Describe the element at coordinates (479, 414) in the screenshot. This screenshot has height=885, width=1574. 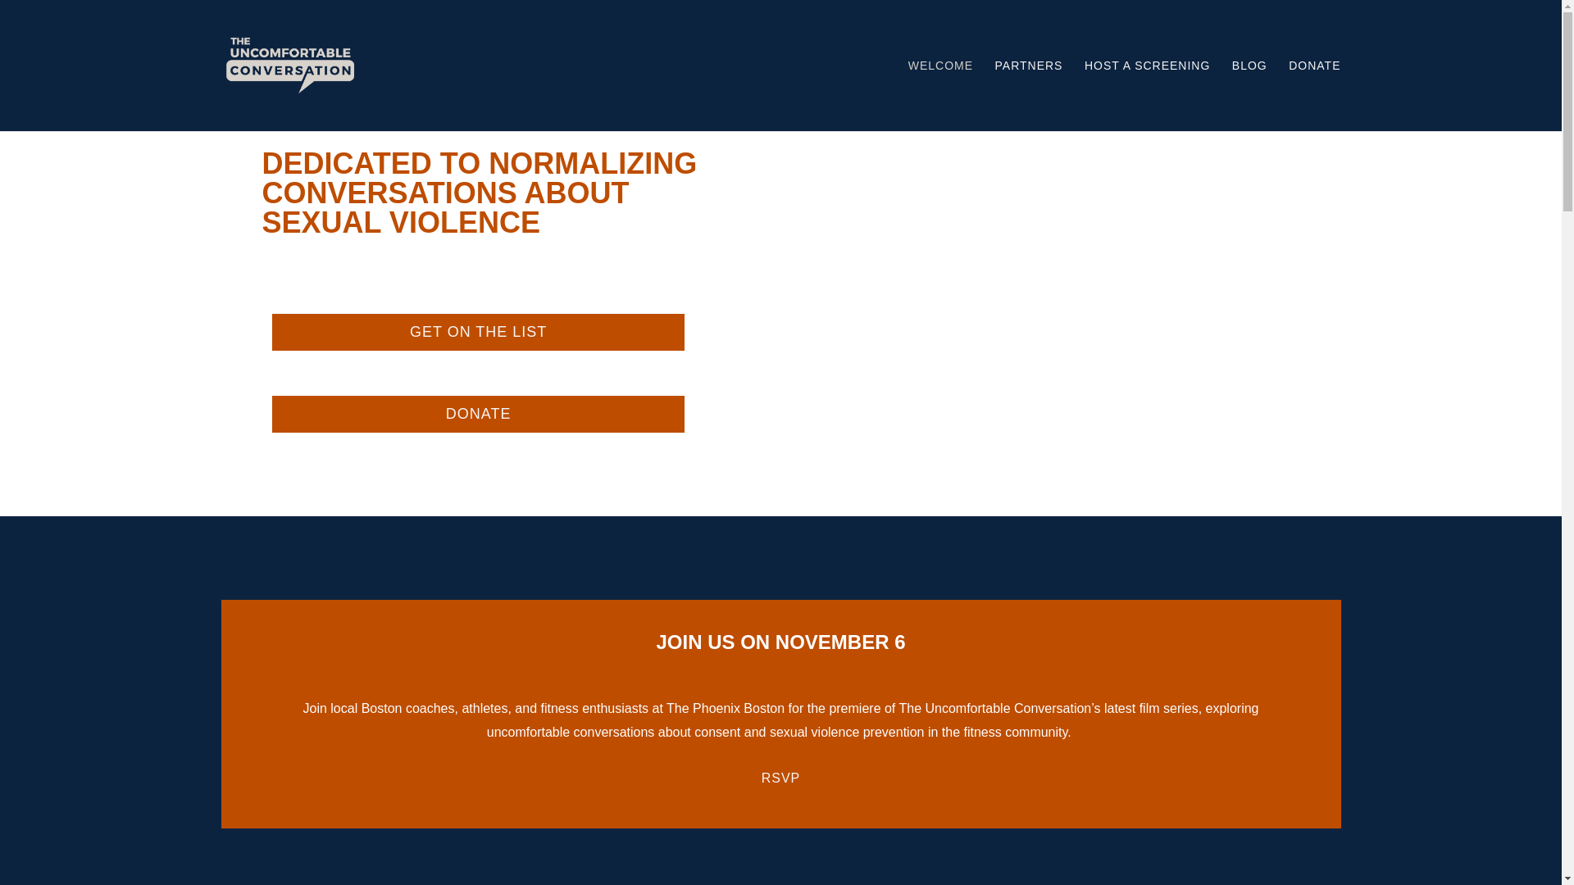
I see `DONATE` at that location.